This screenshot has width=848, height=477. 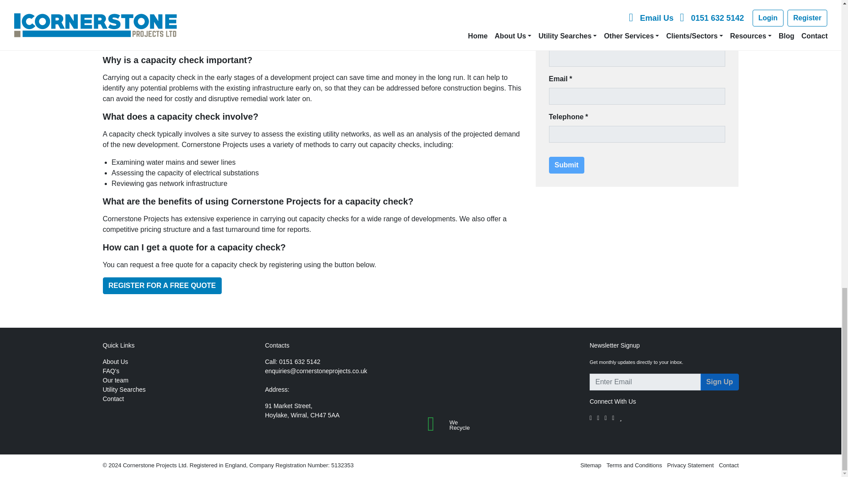 What do you see at coordinates (113, 399) in the screenshot?
I see `Contact` at bounding box center [113, 399].